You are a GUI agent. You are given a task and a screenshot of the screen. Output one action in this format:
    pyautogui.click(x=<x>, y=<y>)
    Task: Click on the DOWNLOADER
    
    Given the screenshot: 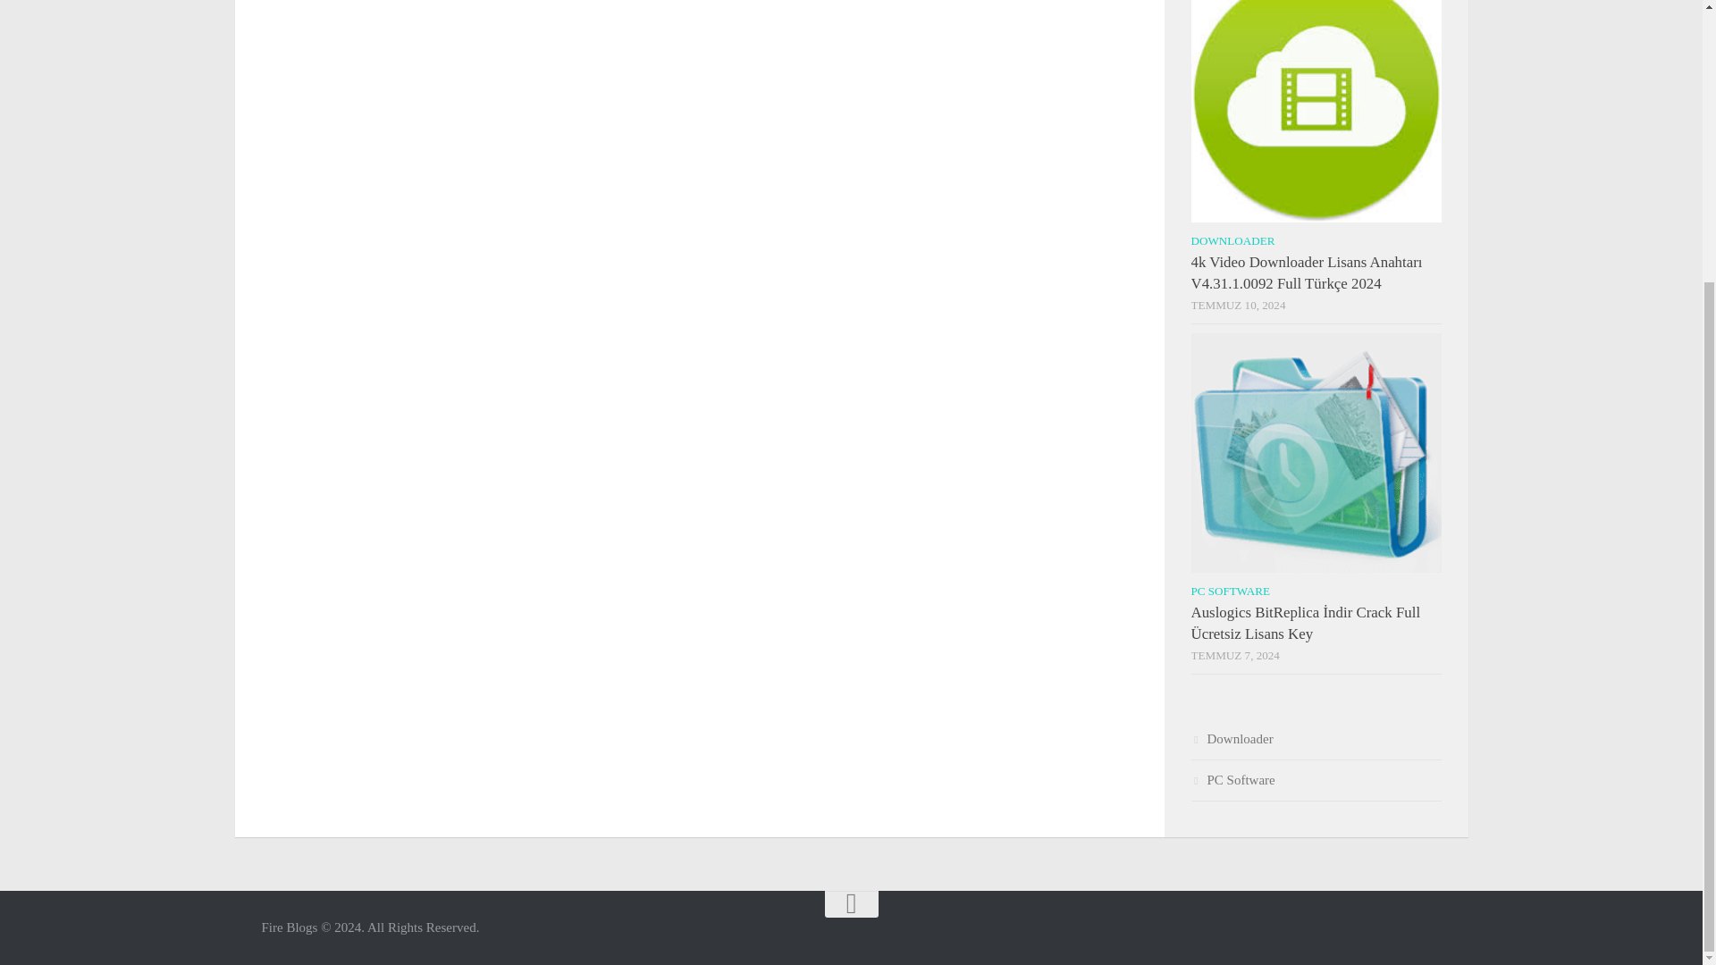 What is the action you would take?
    pyautogui.click(x=1232, y=240)
    